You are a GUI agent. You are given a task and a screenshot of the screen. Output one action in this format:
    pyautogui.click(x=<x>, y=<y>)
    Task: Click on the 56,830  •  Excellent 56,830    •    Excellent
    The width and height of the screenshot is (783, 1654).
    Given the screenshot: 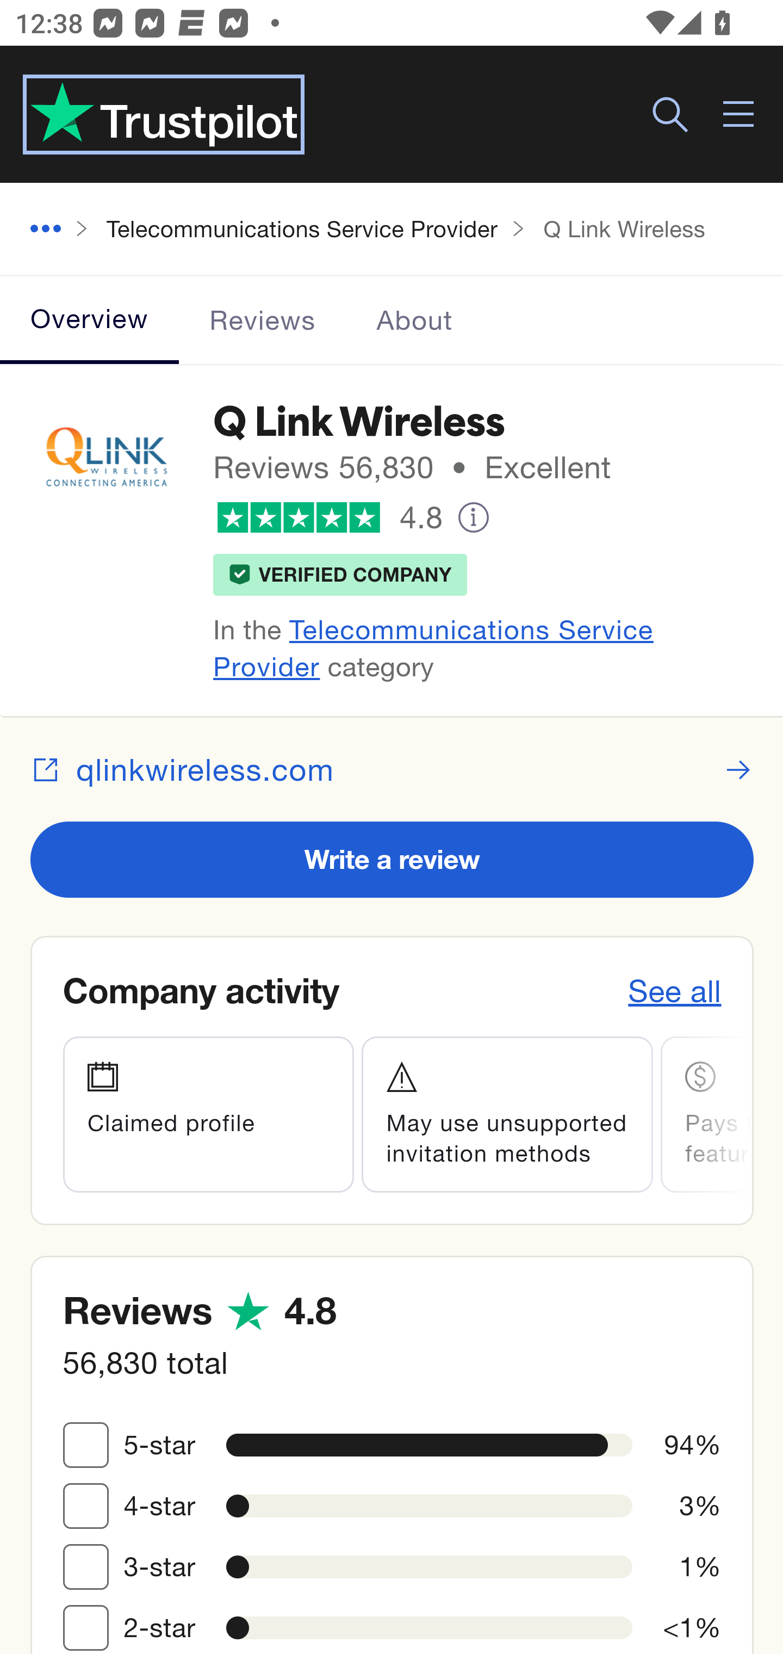 What is the action you would take?
    pyautogui.click(x=476, y=467)
    